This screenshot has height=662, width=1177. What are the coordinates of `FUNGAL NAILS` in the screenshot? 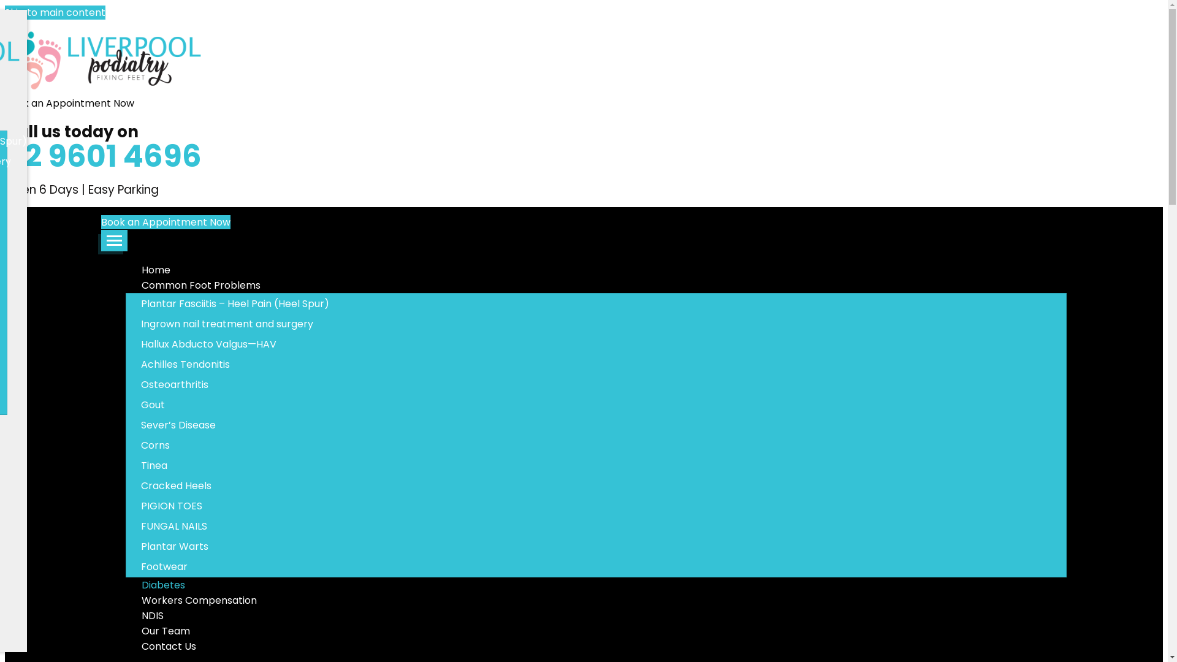 It's located at (611, 526).